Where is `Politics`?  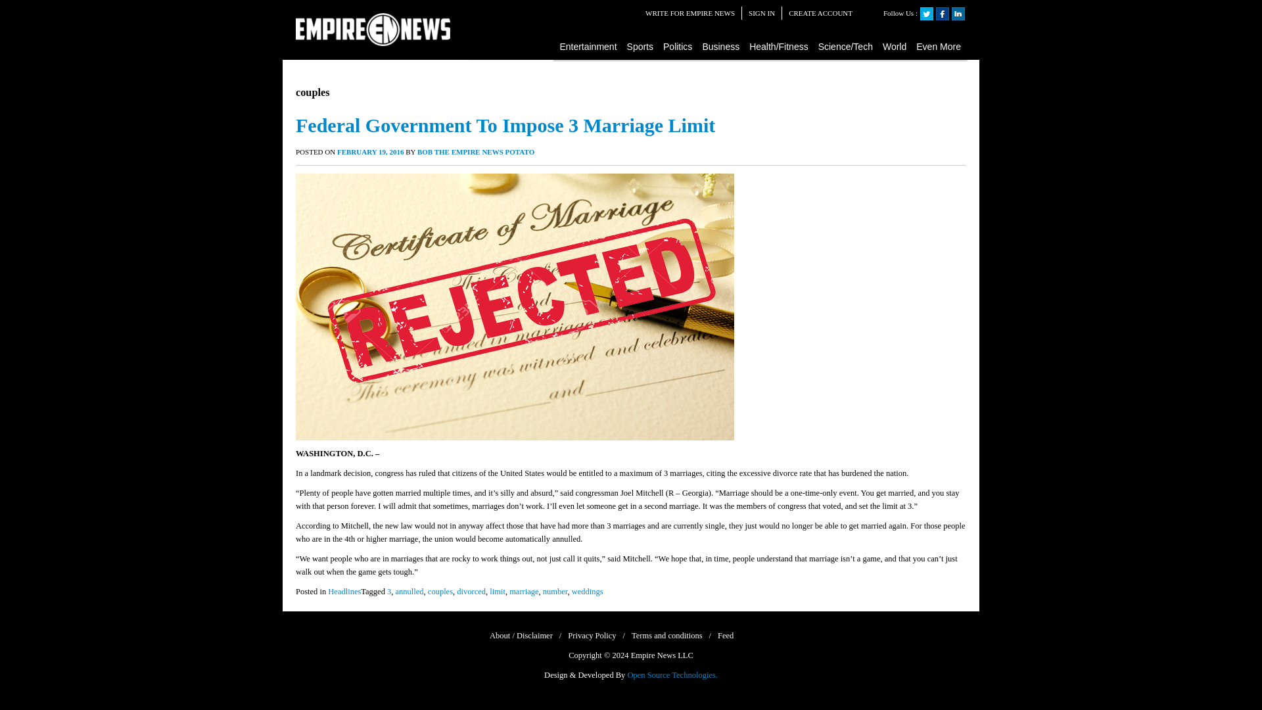 Politics is located at coordinates (678, 46).